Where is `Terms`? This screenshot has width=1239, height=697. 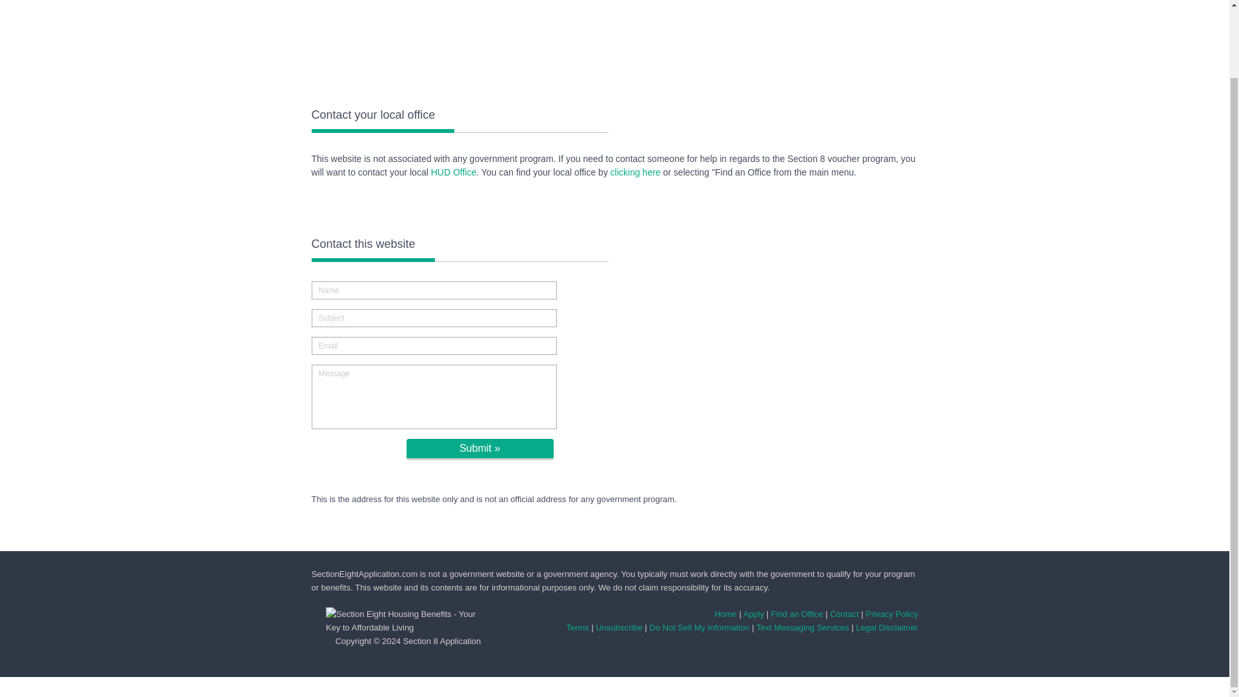 Terms is located at coordinates (577, 627).